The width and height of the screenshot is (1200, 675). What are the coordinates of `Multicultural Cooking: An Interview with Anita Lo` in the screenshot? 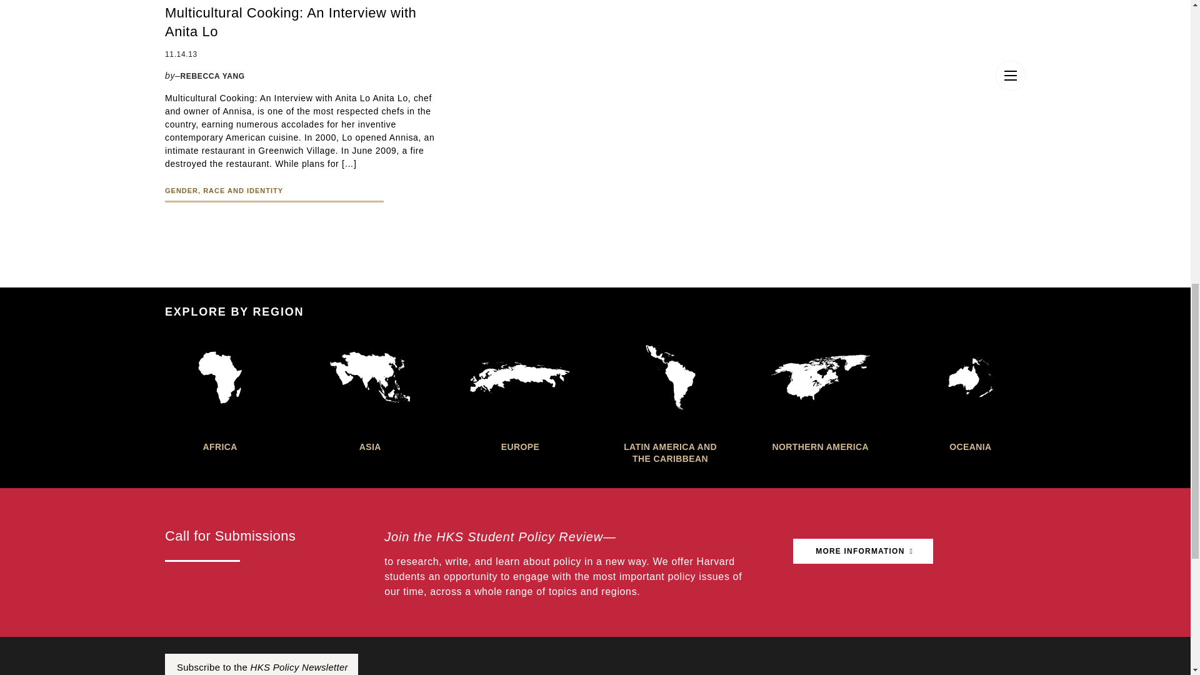 It's located at (302, 22).